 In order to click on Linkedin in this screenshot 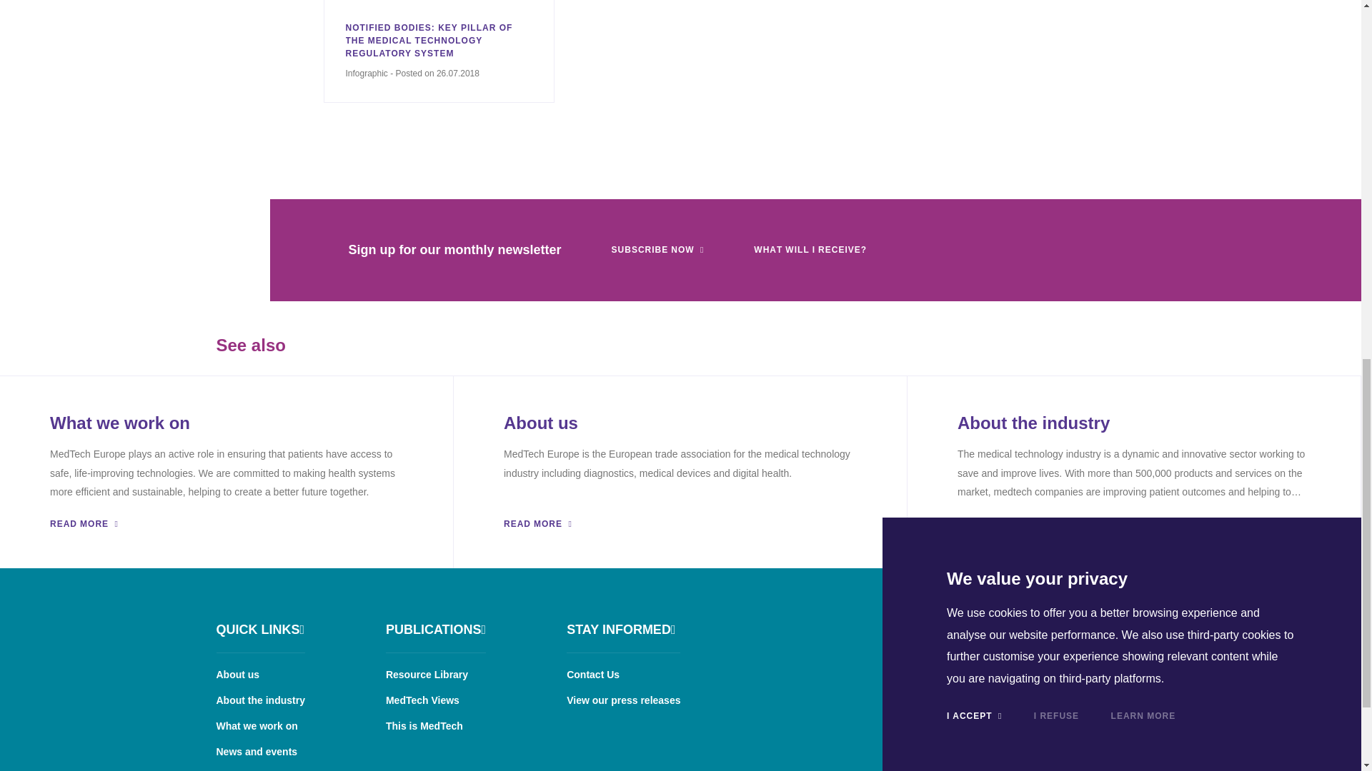, I will do `click(1050, 627)`.